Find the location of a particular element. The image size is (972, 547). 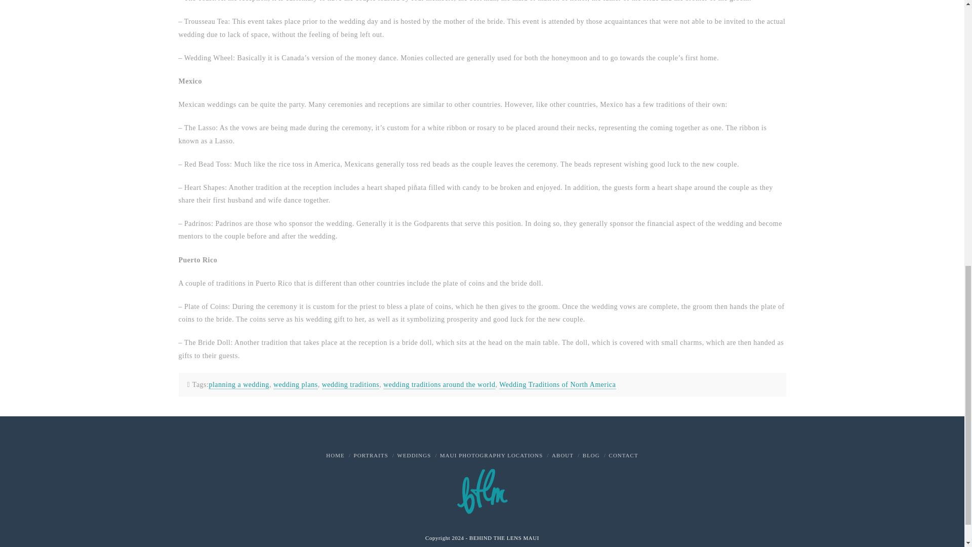

wedding traditions is located at coordinates (350, 385).